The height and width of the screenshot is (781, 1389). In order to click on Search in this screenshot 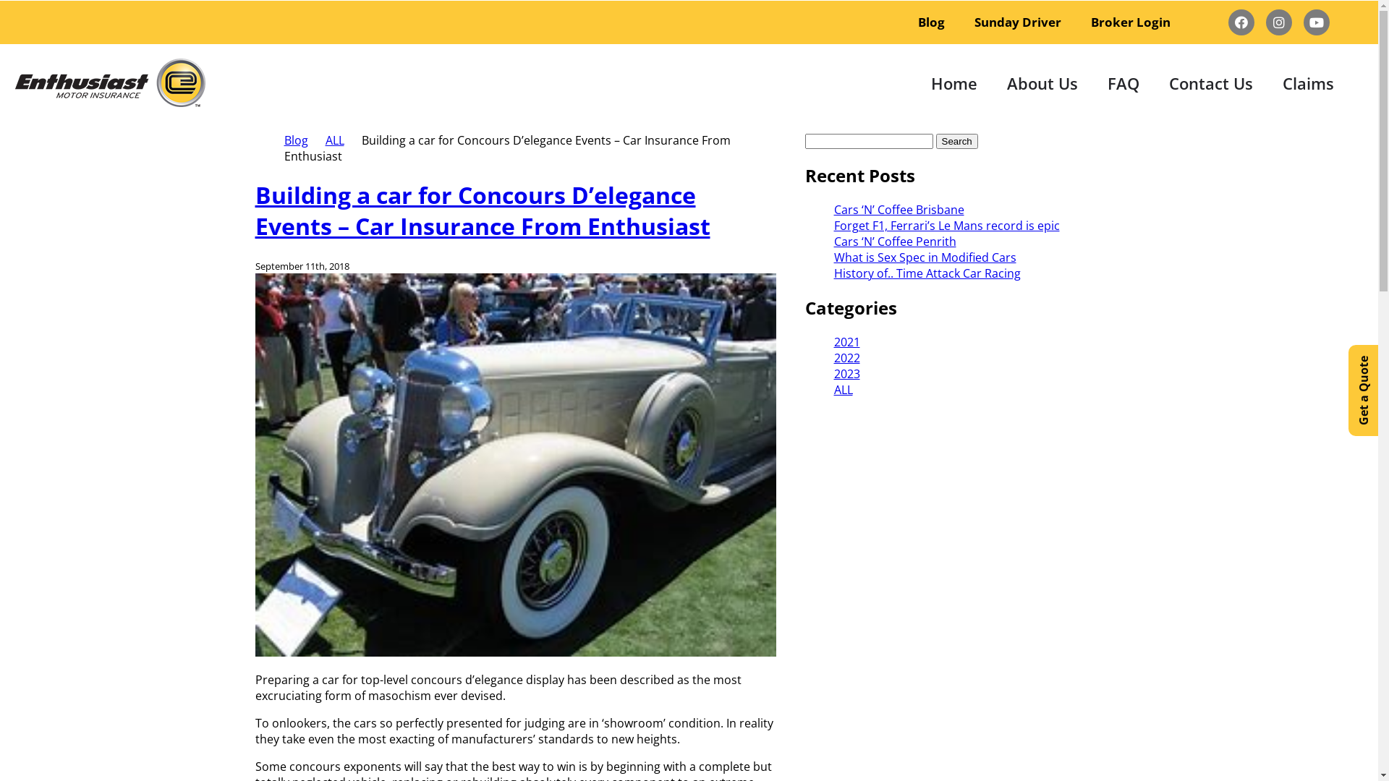, I will do `click(957, 142)`.